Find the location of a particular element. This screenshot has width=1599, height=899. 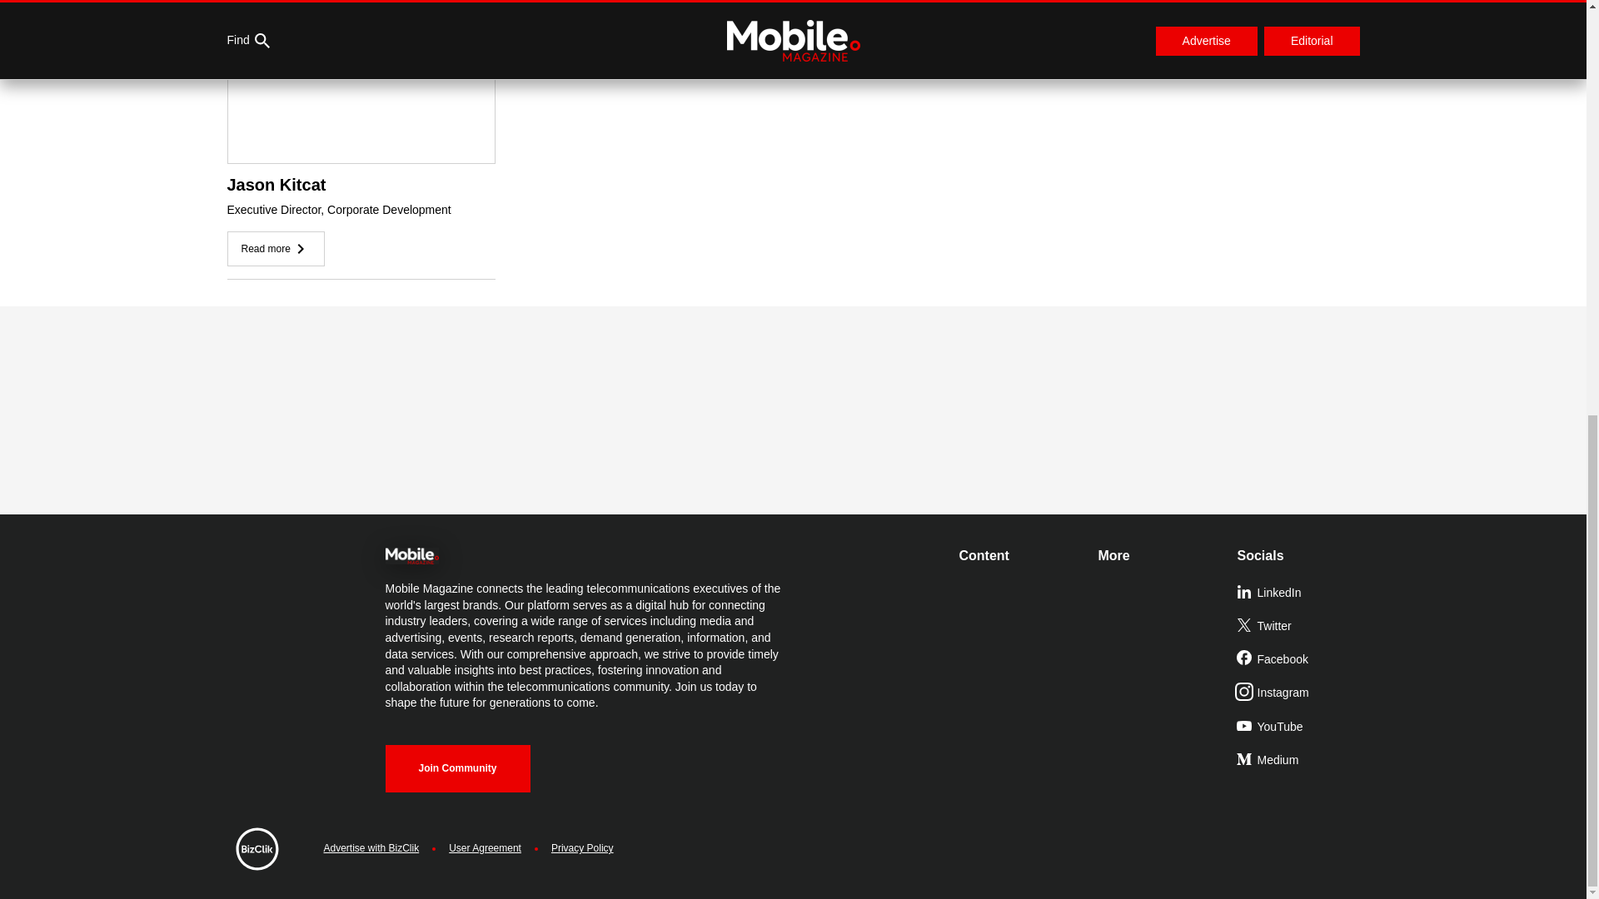

Join Community is located at coordinates (456, 768).